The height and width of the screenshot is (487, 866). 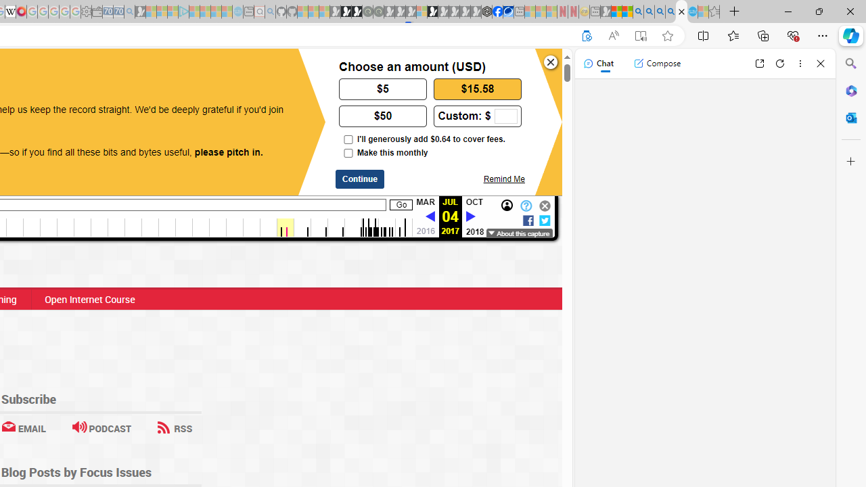 What do you see at coordinates (692, 12) in the screenshot?
I see `Services - Maintenance | Sky Blue Bikes - Sky Blue Bikes` at bounding box center [692, 12].